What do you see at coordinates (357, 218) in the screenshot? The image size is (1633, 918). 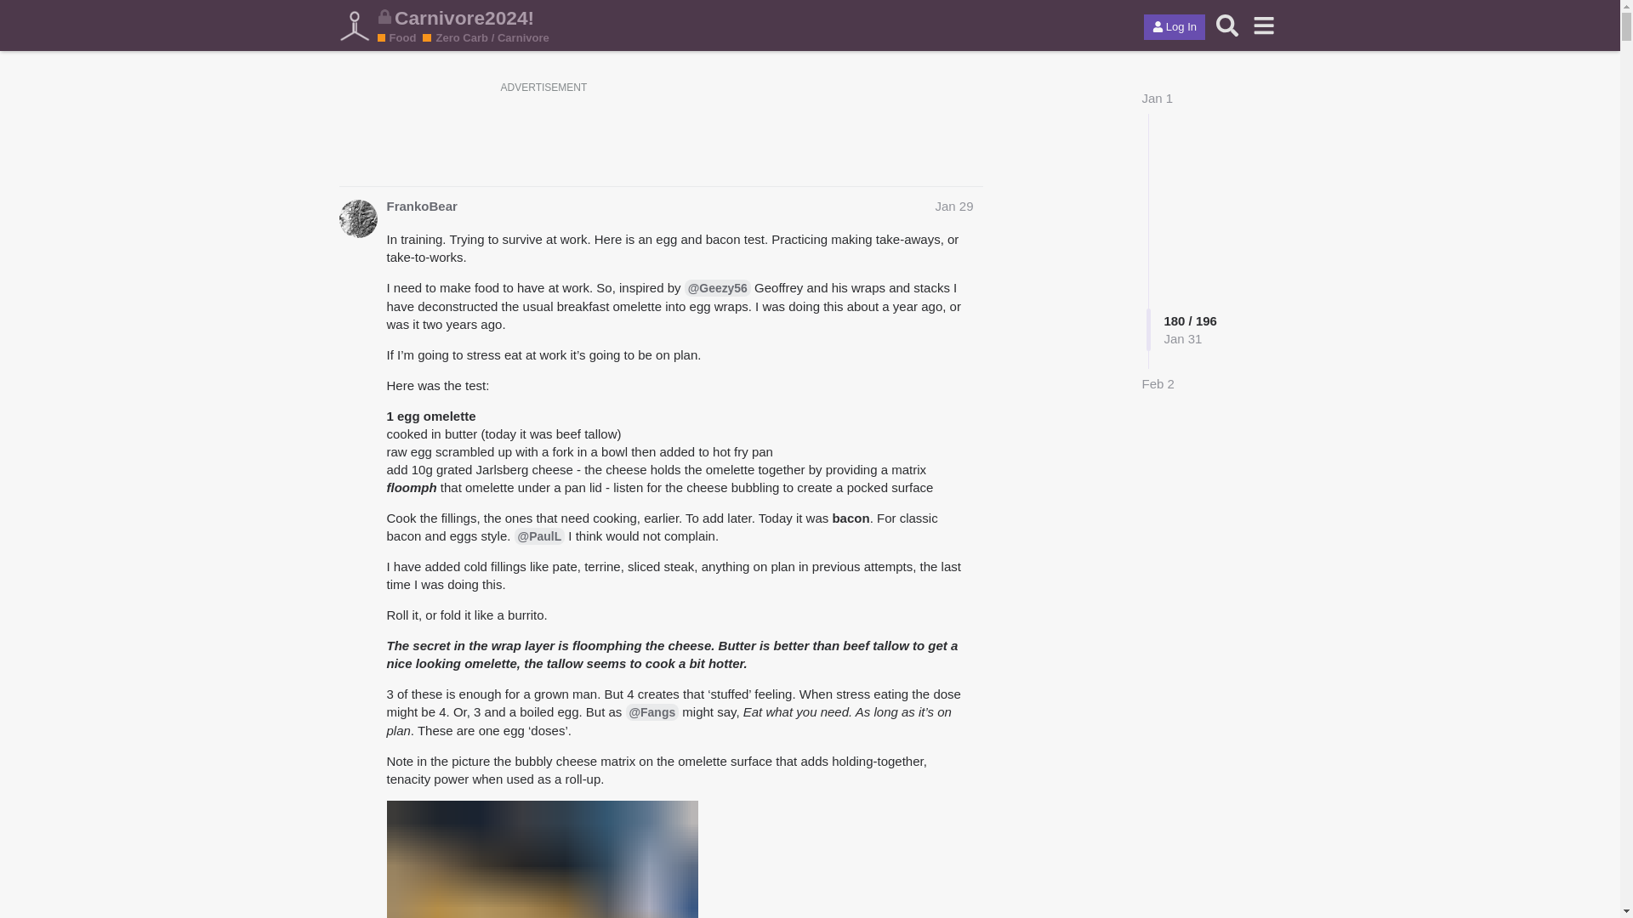 I see `FrankoBear` at bounding box center [357, 218].